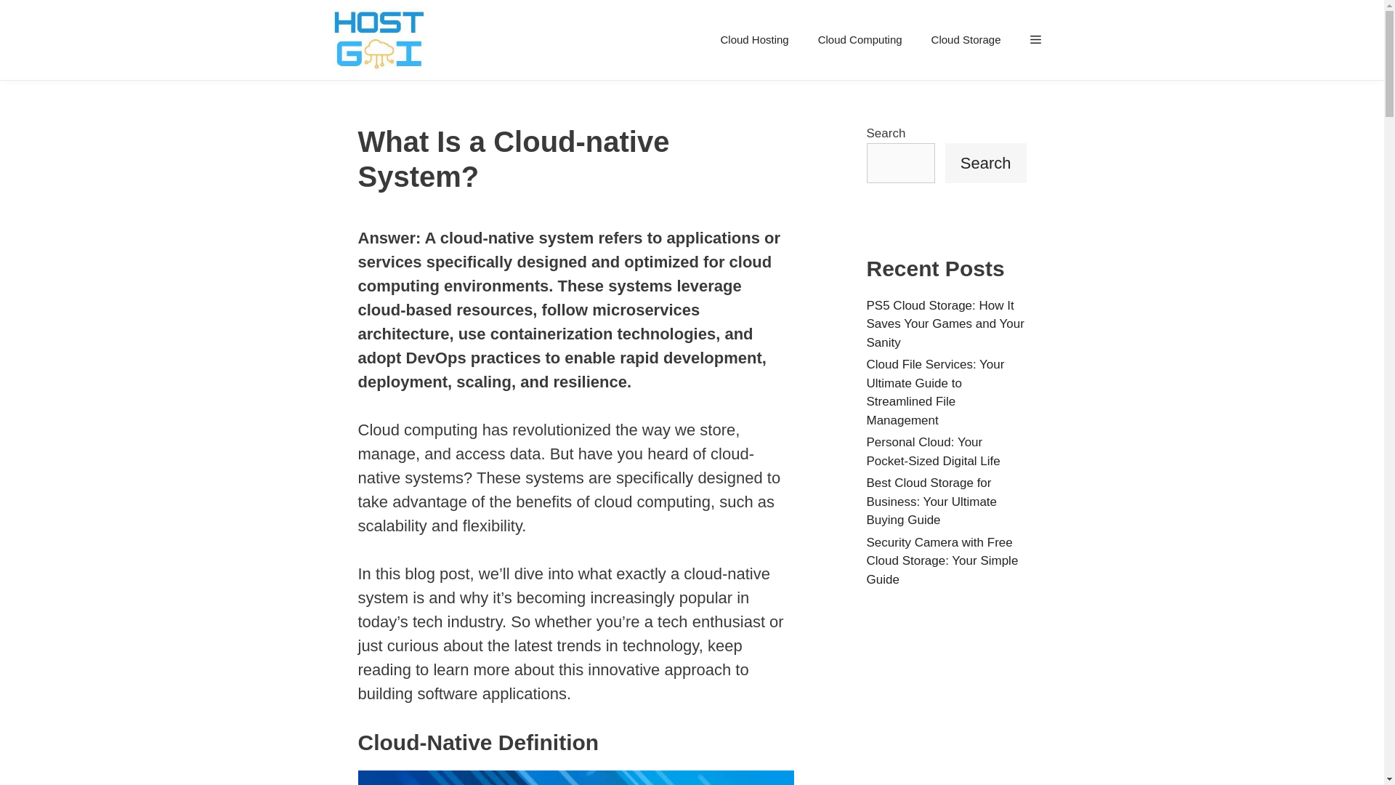  I want to click on HostGOI, so click(381, 40).